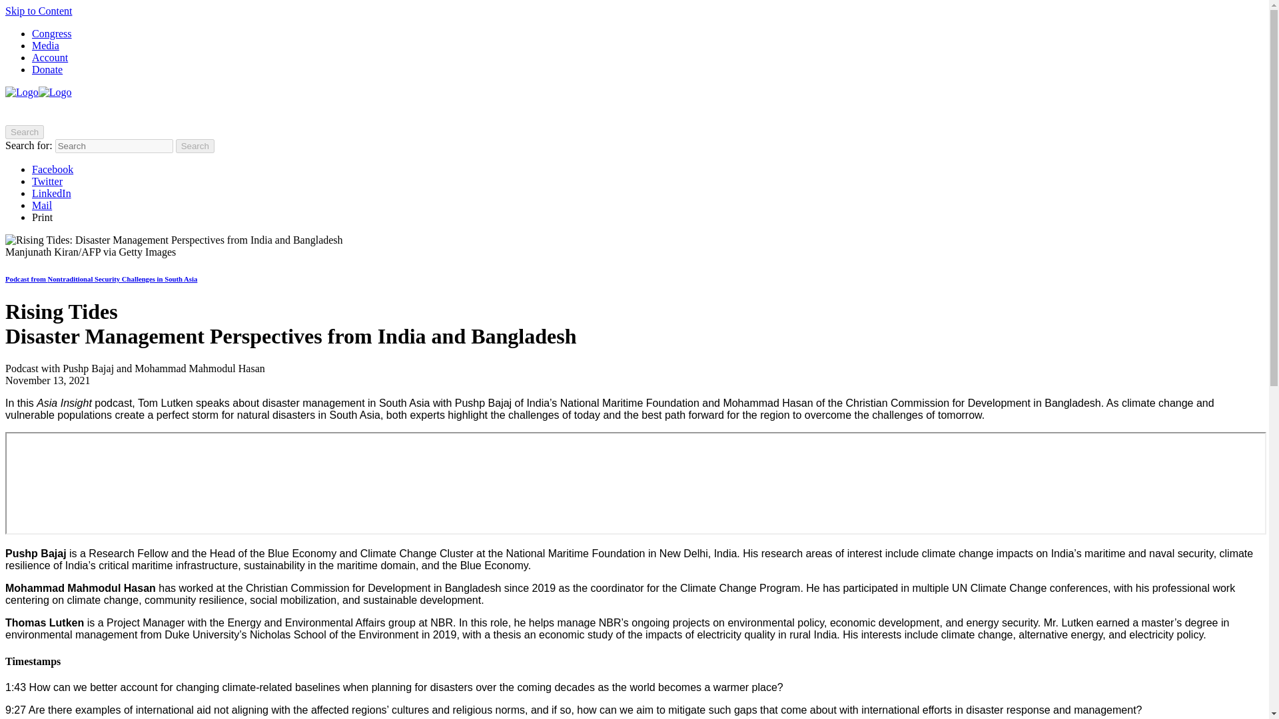  Describe the element at coordinates (38, 11) in the screenshot. I see `Skip to Content` at that location.